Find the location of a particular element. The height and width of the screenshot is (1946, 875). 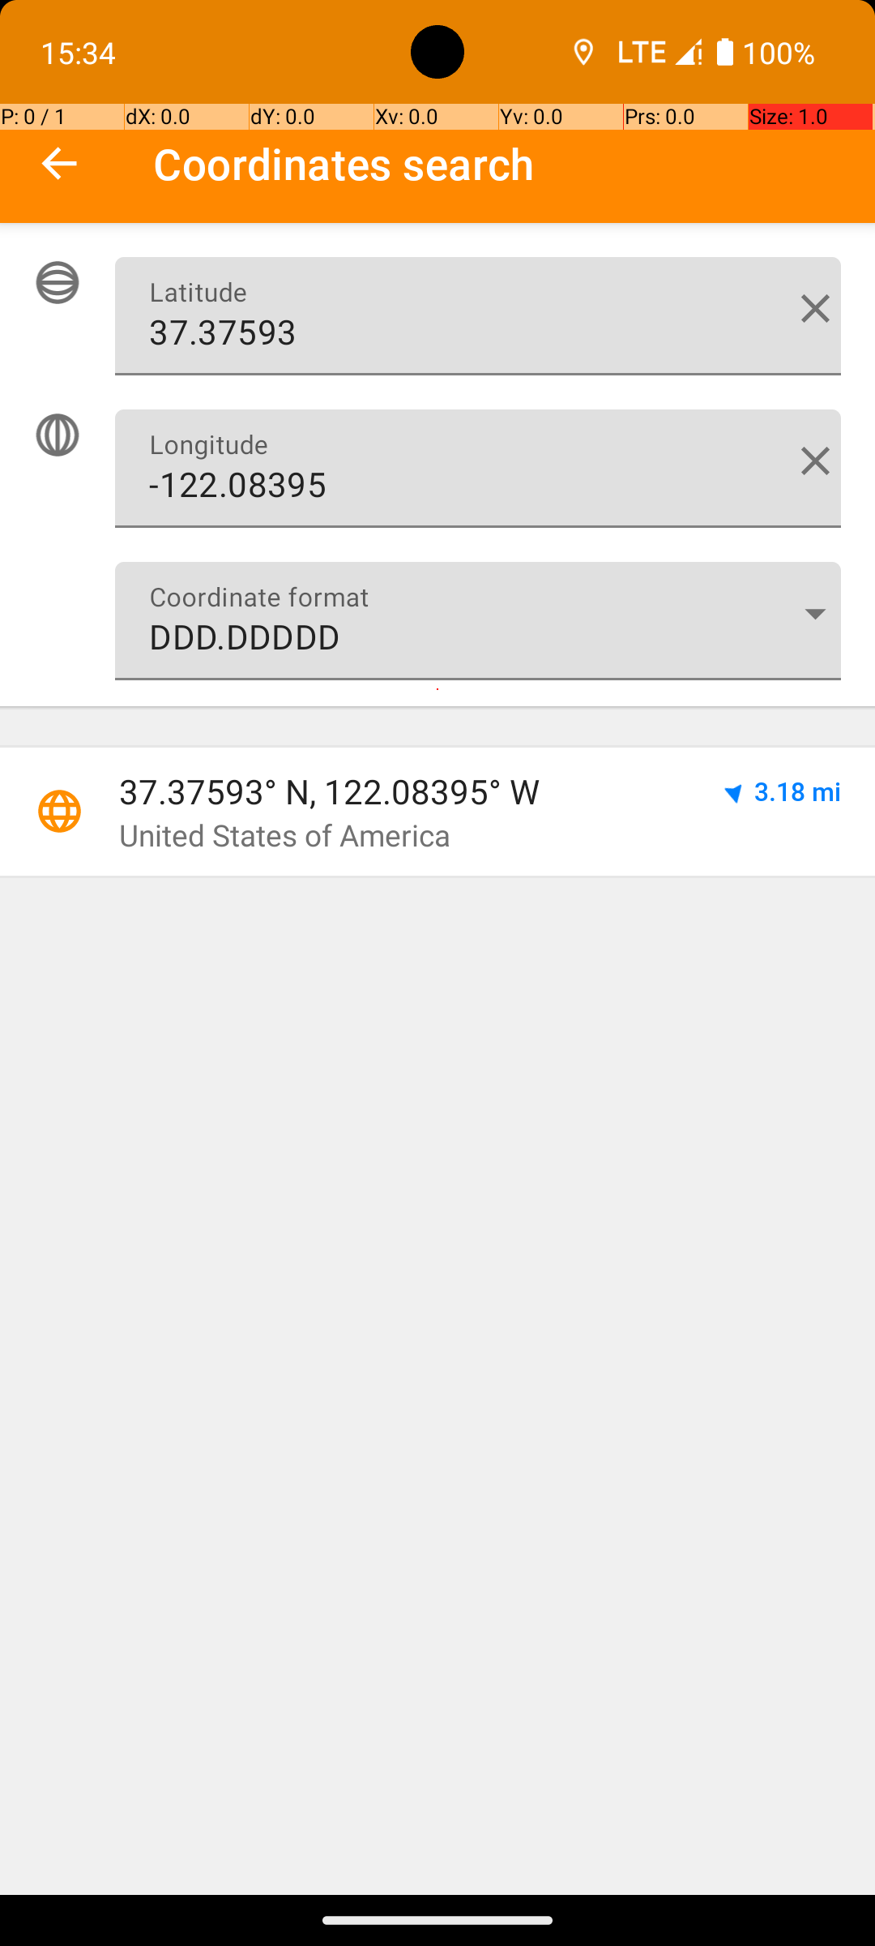

-122.08395 is located at coordinates (478, 469).